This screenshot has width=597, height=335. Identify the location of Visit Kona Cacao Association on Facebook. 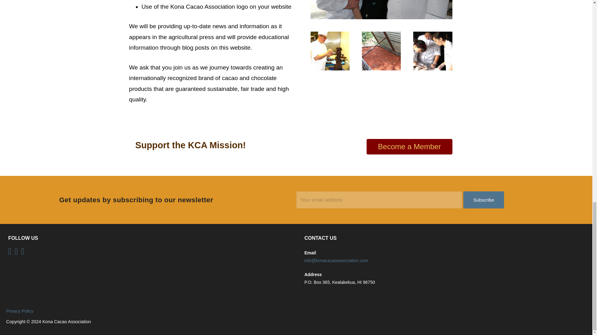
(22, 252).